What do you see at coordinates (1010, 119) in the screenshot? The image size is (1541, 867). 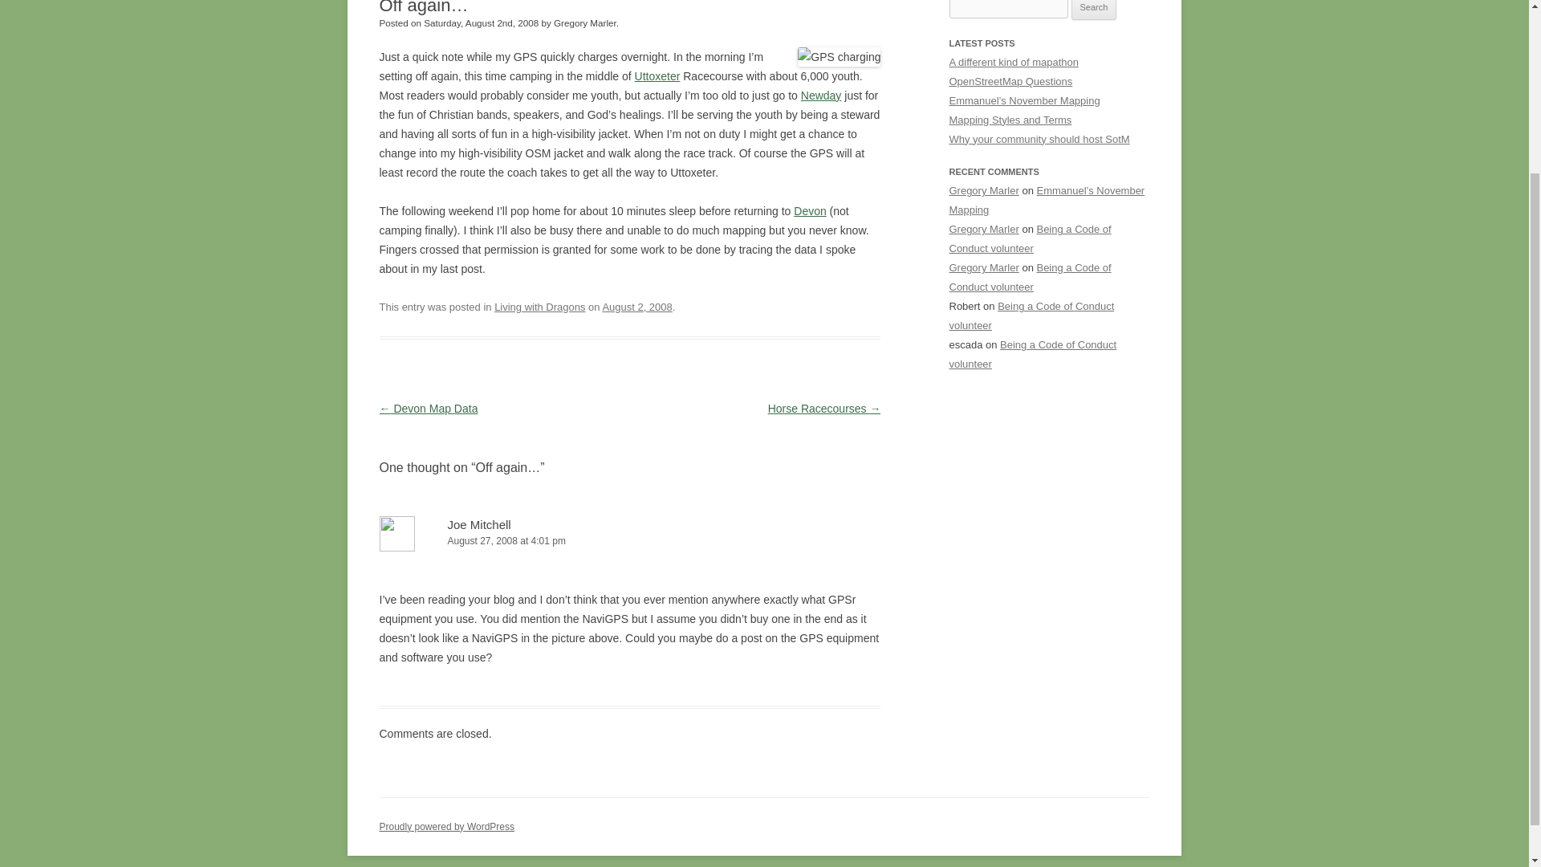 I see `Mapping Styles and Terms` at bounding box center [1010, 119].